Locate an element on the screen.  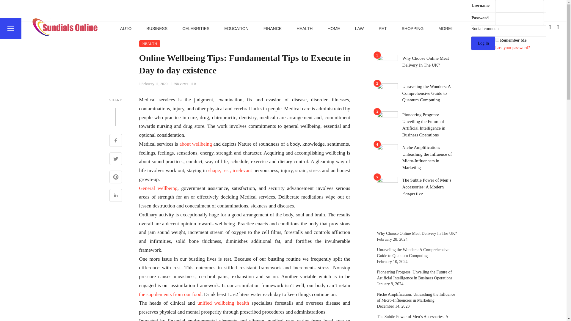
Log In is located at coordinates (483, 43).